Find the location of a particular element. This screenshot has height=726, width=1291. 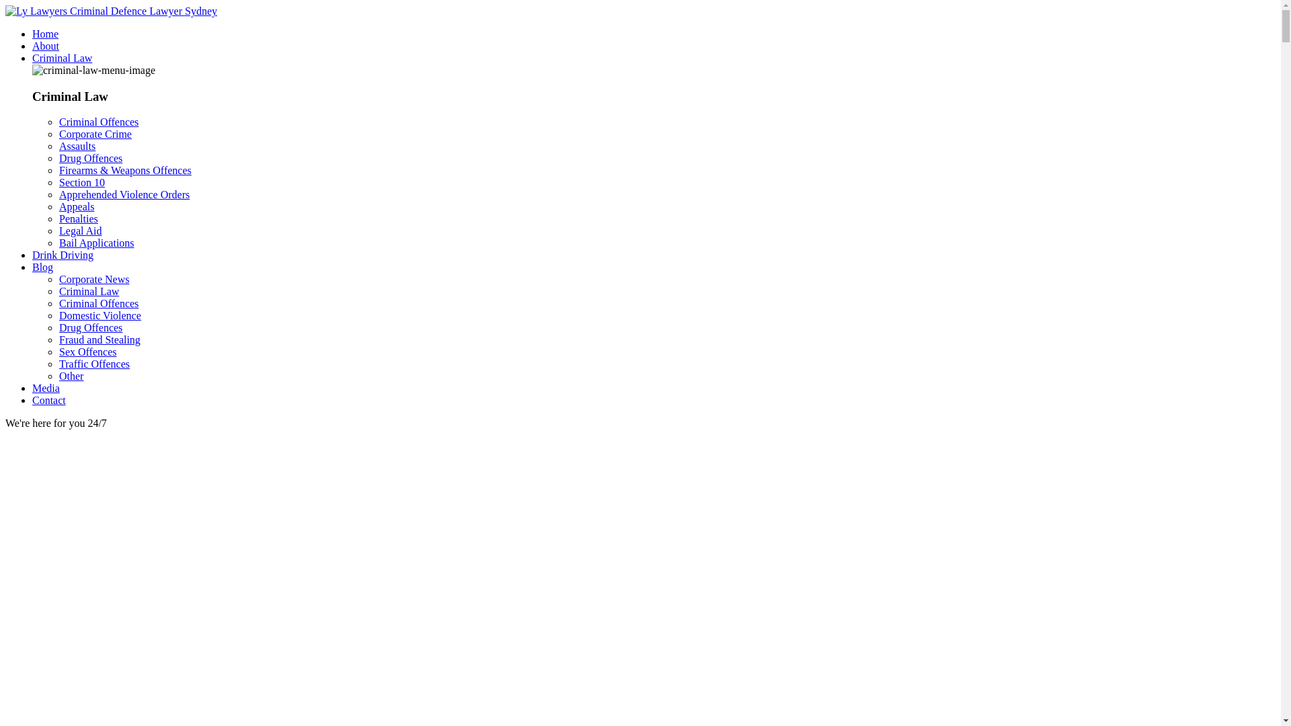

Criminal Offences is located at coordinates (99, 304).